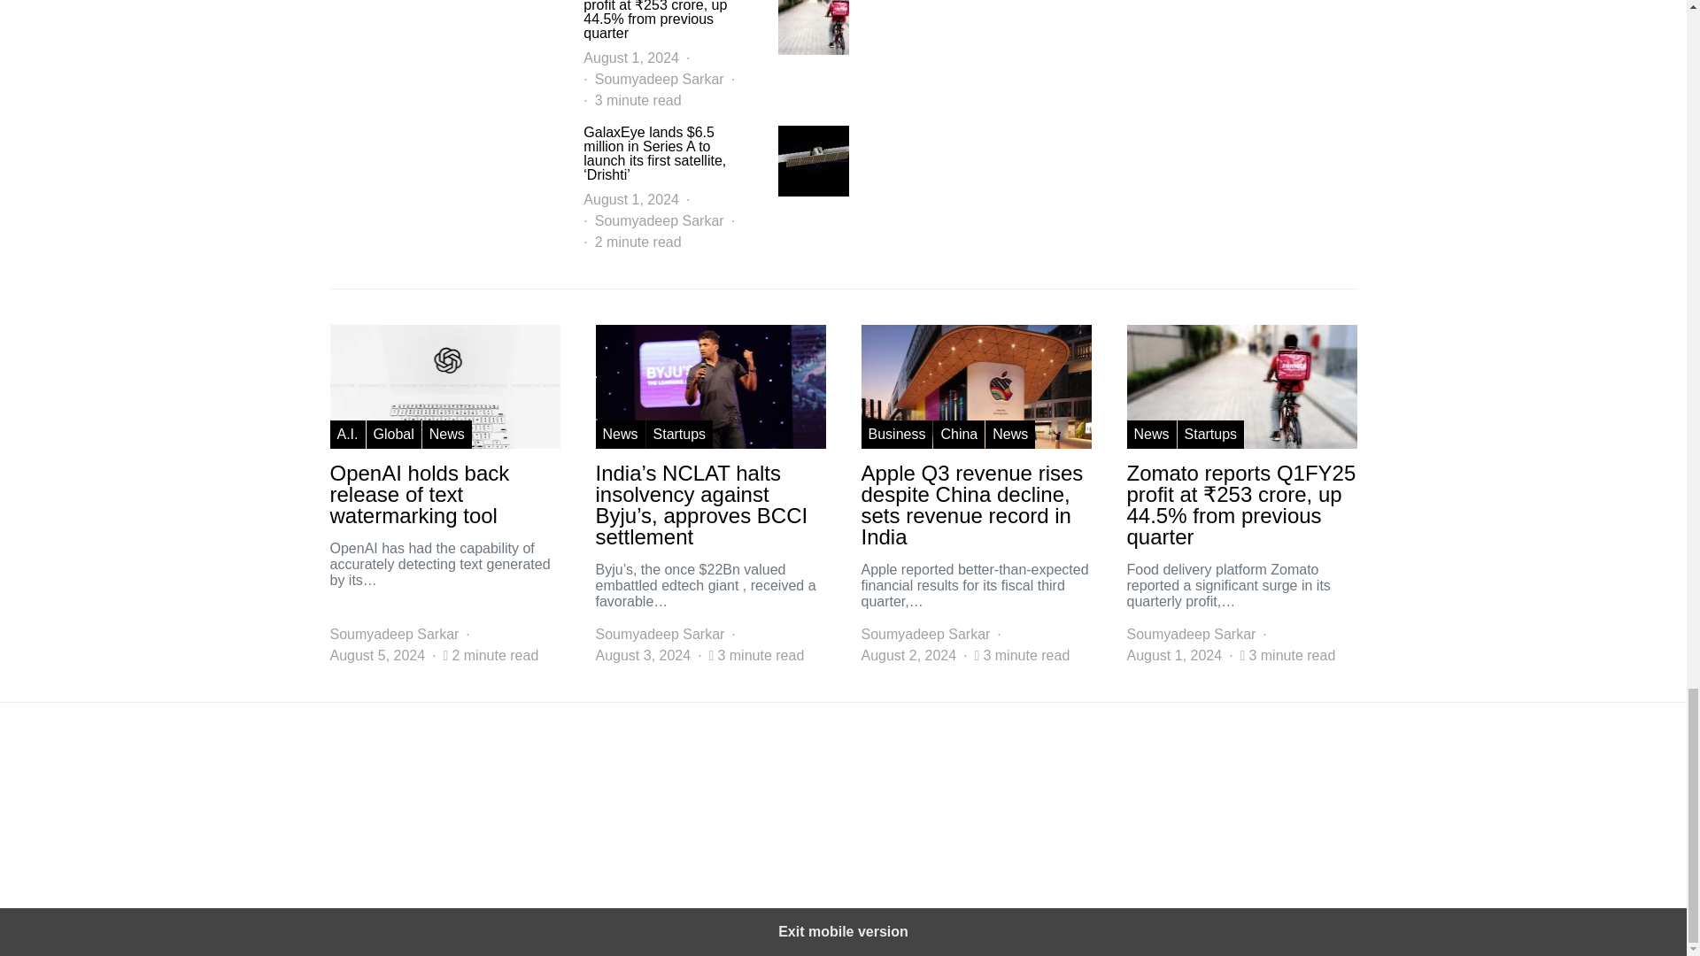 This screenshot has height=956, width=1700. What do you see at coordinates (394, 635) in the screenshot?
I see `View all posts by Soumyadeep Sarkar` at bounding box center [394, 635].